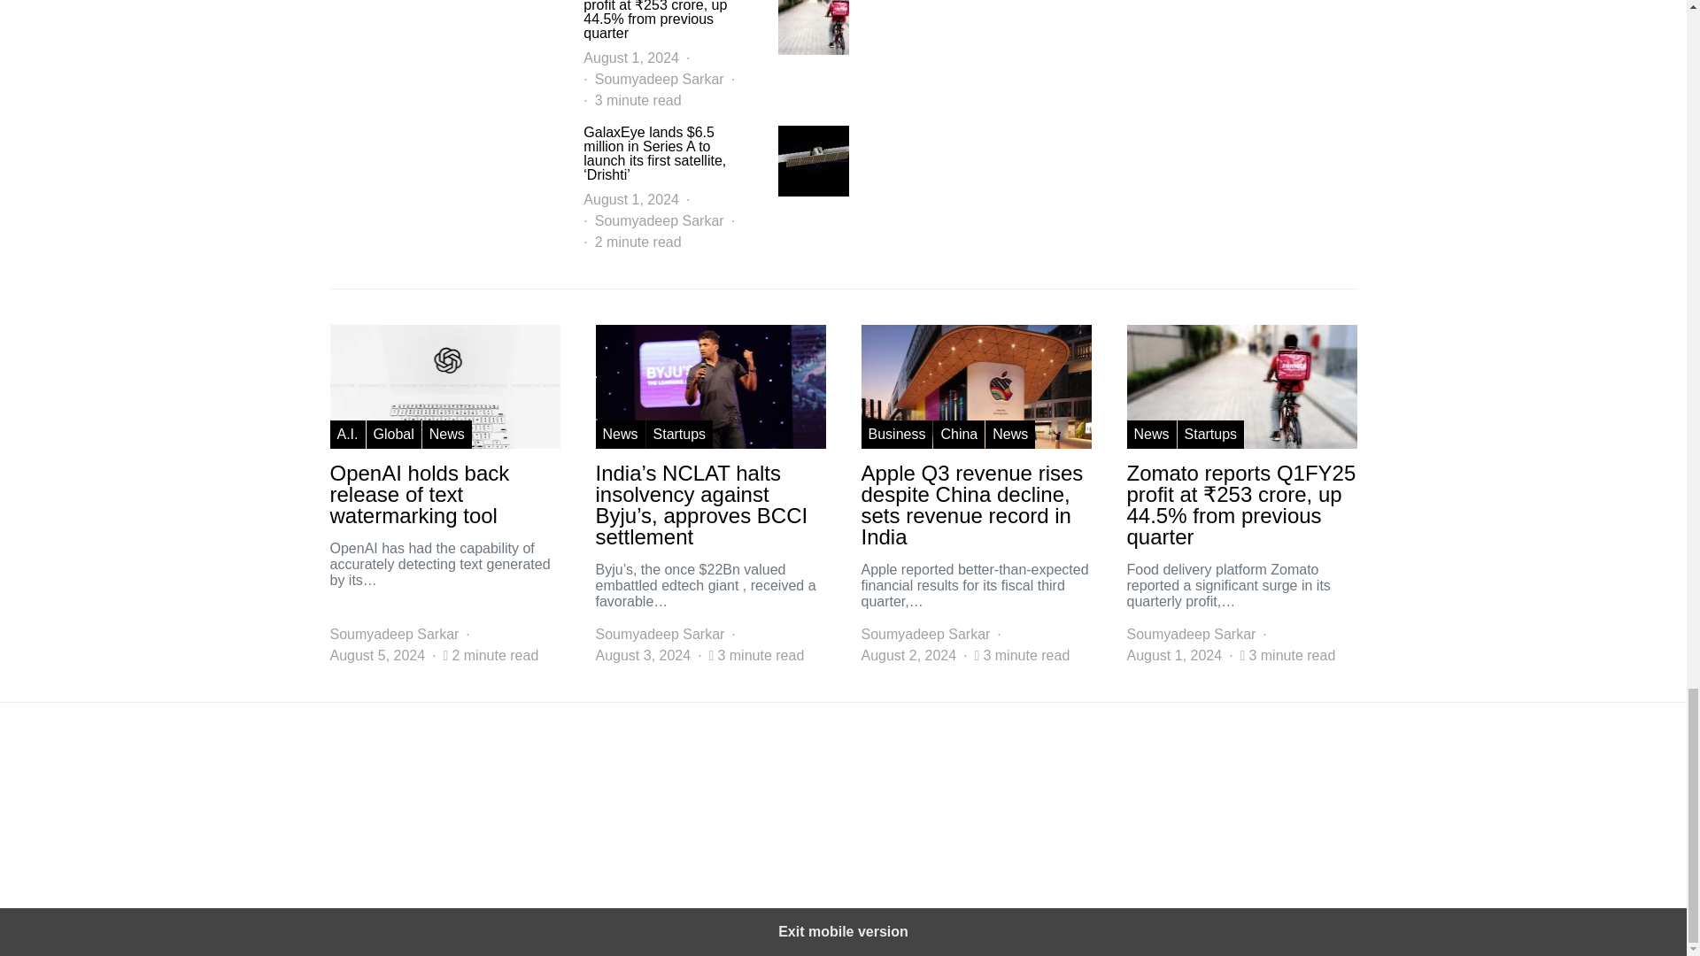 This screenshot has height=956, width=1700. What do you see at coordinates (394, 635) in the screenshot?
I see `View all posts by Soumyadeep Sarkar` at bounding box center [394, 635].